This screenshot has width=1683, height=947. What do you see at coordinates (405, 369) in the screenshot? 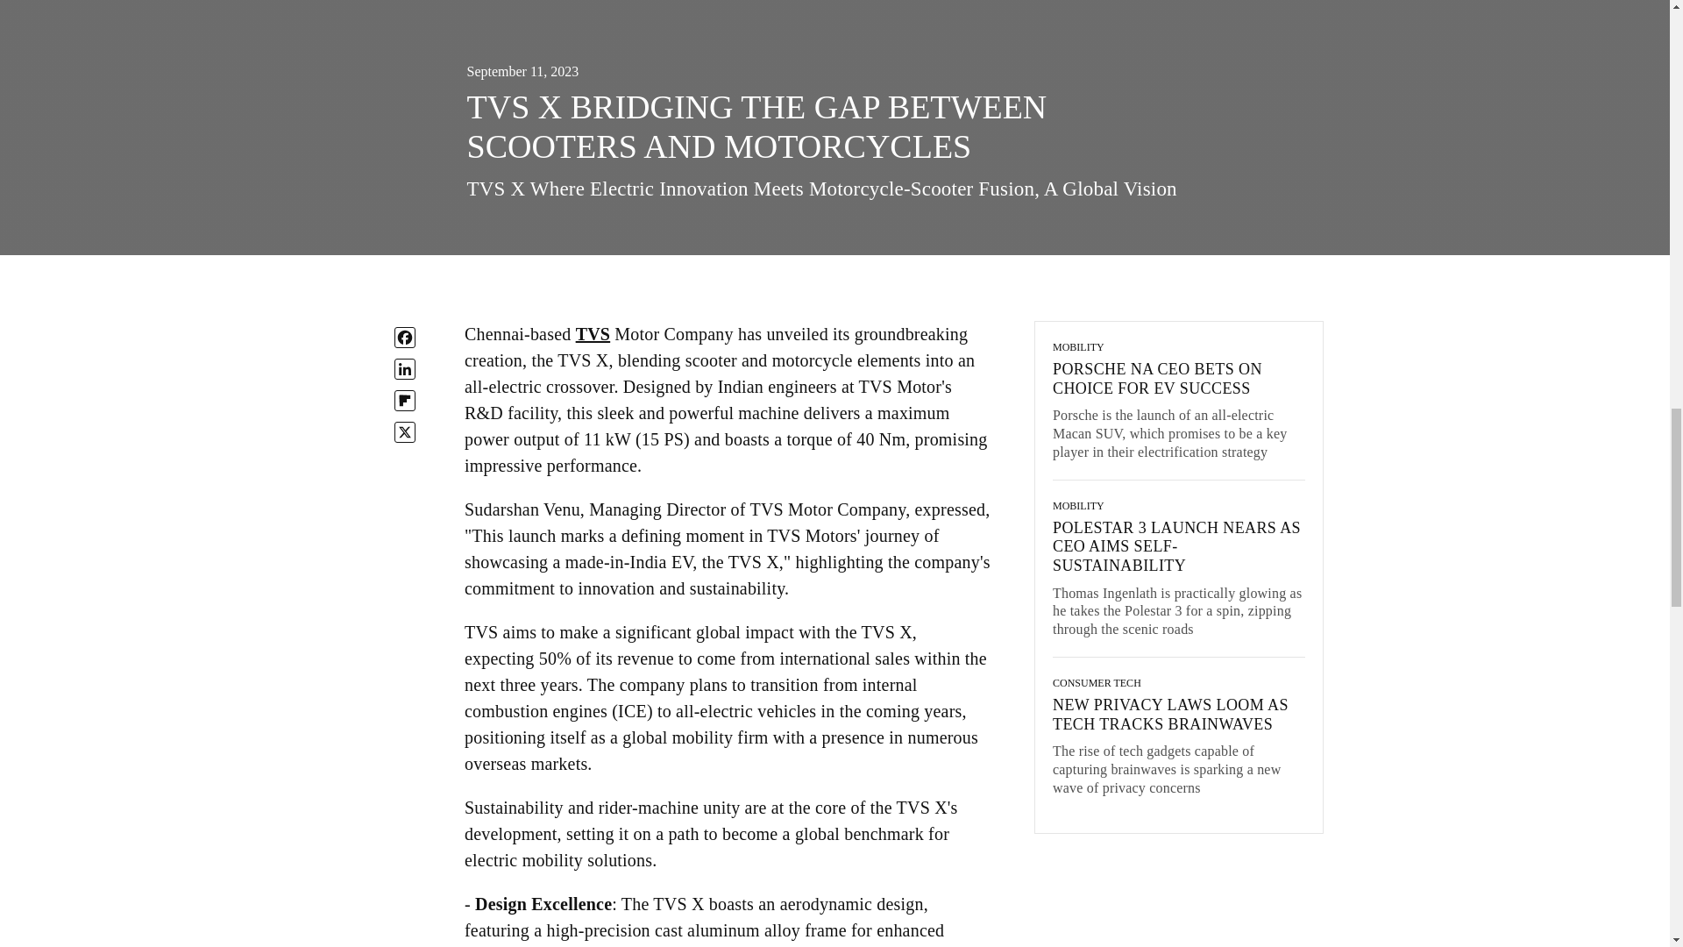
I see `Linkedin` at bounding box center [405, 369].